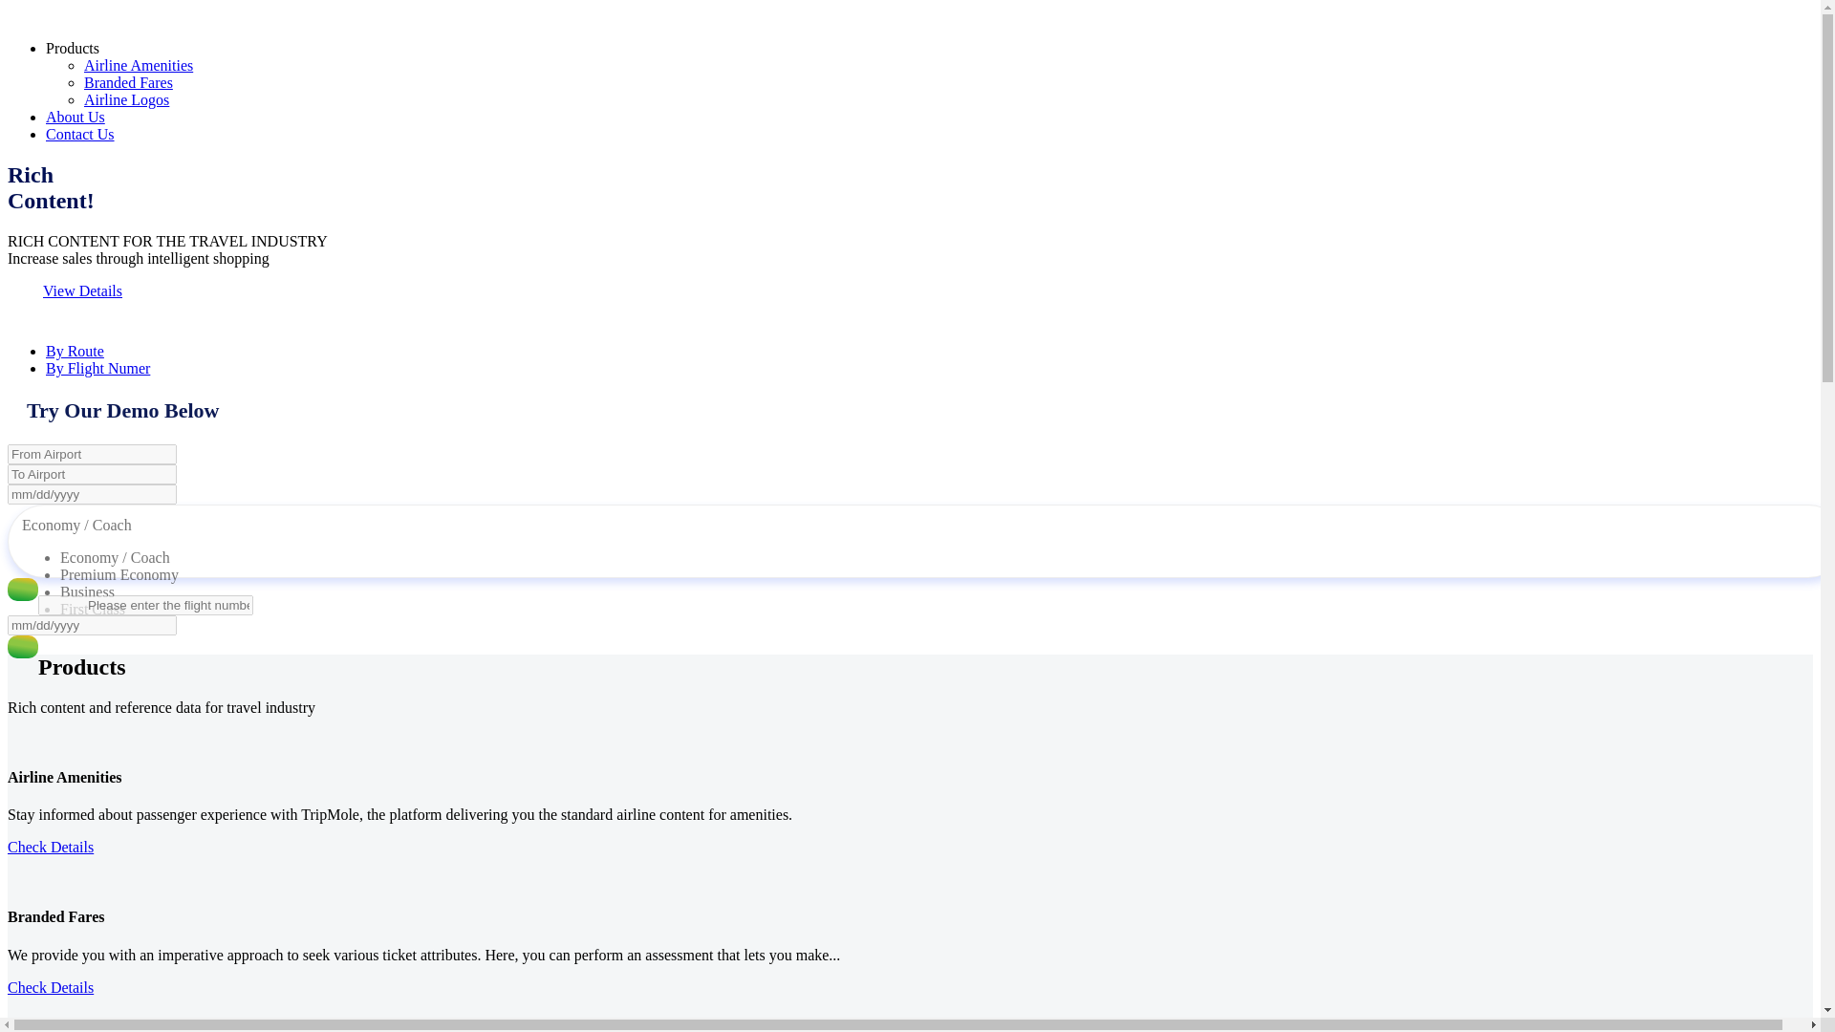  What do you see at coordinates (126, 99) in the screenshot?
I see `Airline Logos` at bounding box center [126, 99].